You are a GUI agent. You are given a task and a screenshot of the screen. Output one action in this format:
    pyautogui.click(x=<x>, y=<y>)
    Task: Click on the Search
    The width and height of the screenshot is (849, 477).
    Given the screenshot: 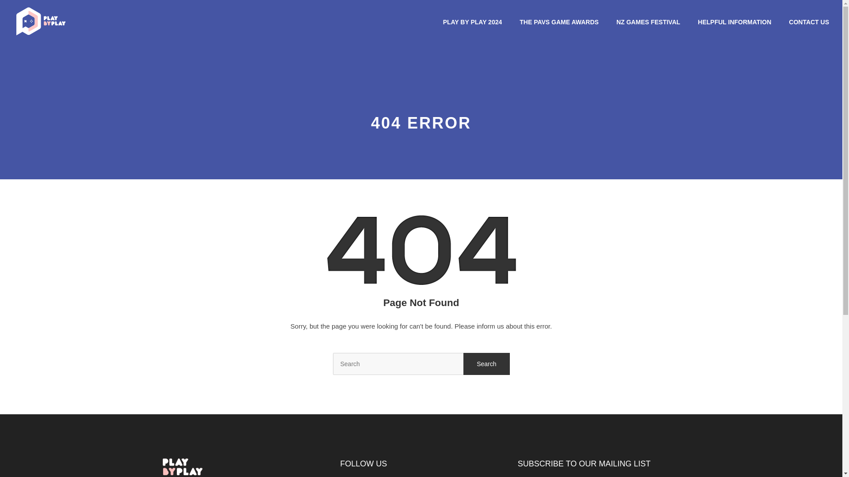 What is the action you would take?
    pyautogui.click(x=486, y=364)
    